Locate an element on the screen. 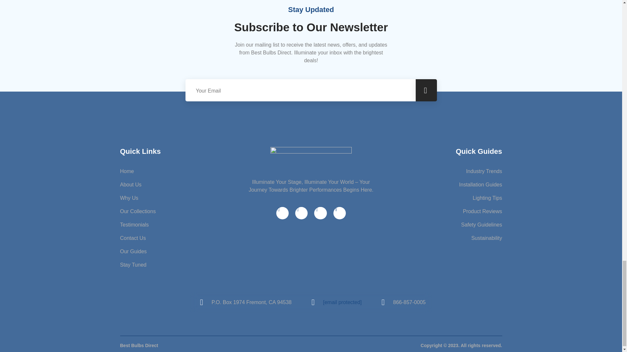 This screenshot has width=627, height=352. About Us is located at coordinates (184, 184).